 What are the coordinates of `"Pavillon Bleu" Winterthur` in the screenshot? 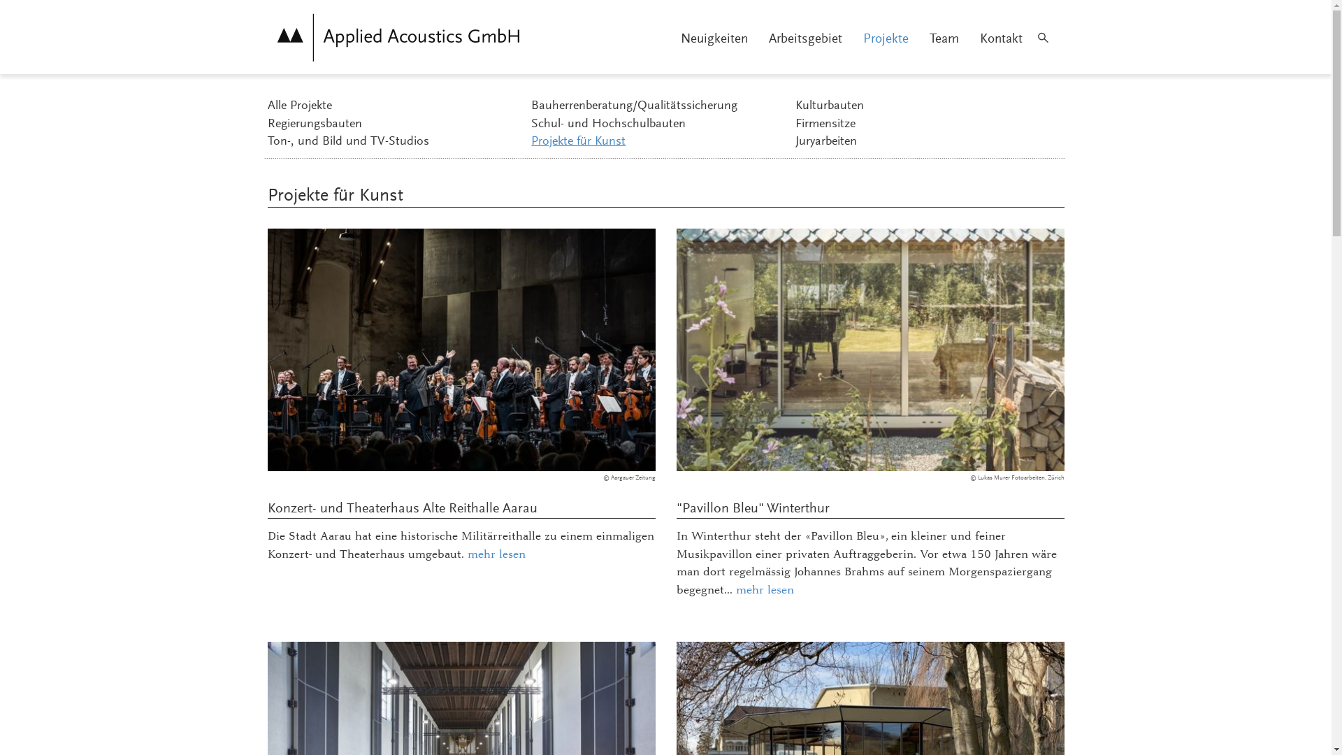 It's located at (753, 509).